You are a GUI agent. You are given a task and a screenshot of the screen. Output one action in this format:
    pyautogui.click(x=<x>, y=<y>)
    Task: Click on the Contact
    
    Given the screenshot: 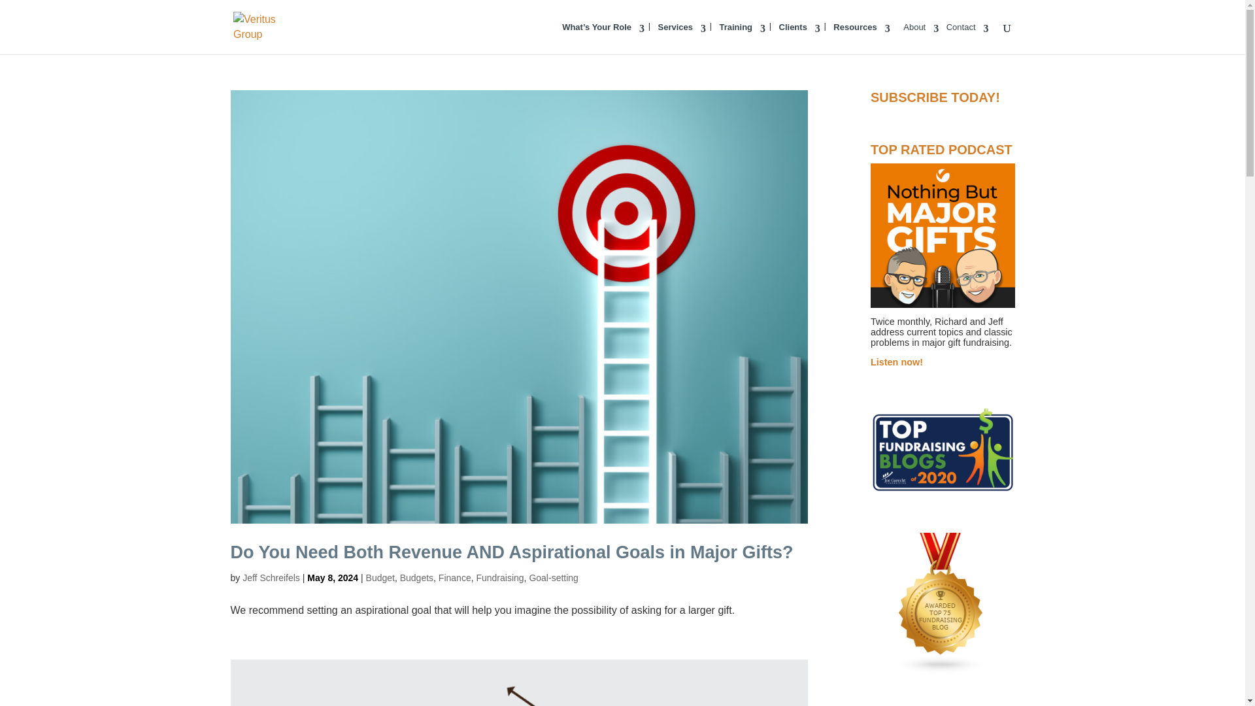 What is the action you would take?
    pyautogui.click(x=967, y=38)
    